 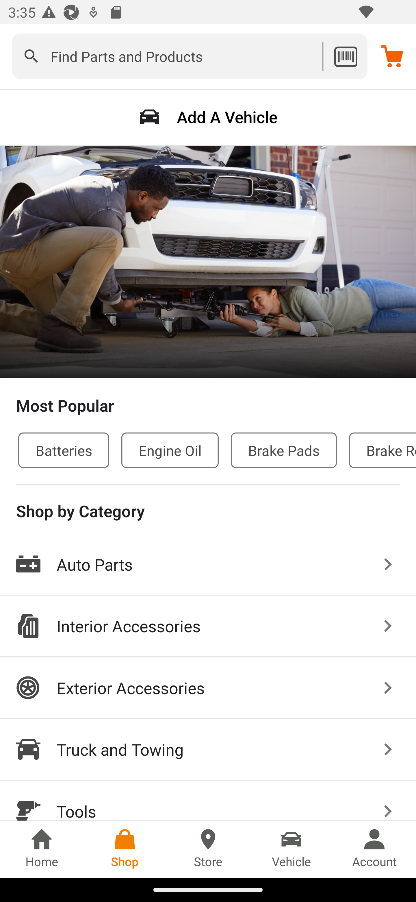 I want to click on Cart, no items , so click(x=392, y=56).